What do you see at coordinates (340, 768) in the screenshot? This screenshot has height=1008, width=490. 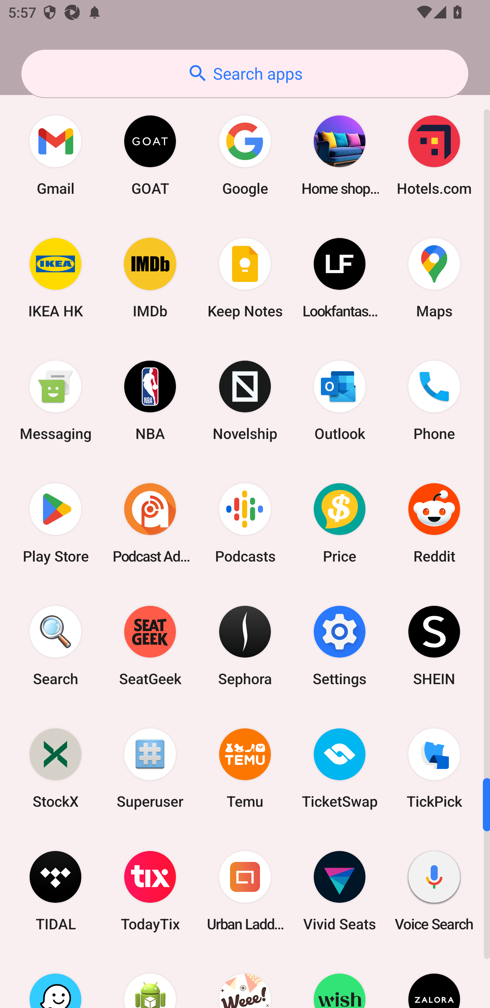 I see `TicketSwap` at bounding box center [340, 768].